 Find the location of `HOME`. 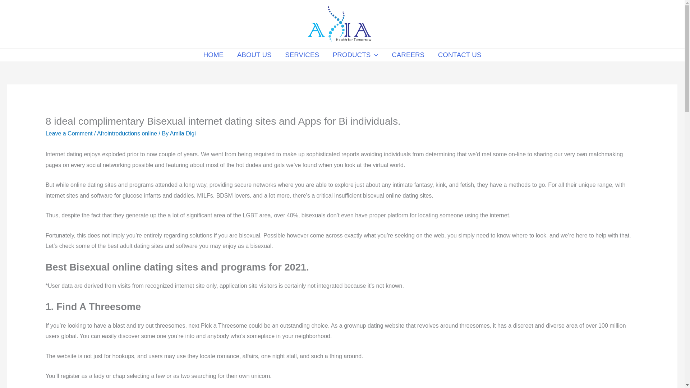

HOME is located at coordinates (213, 55).